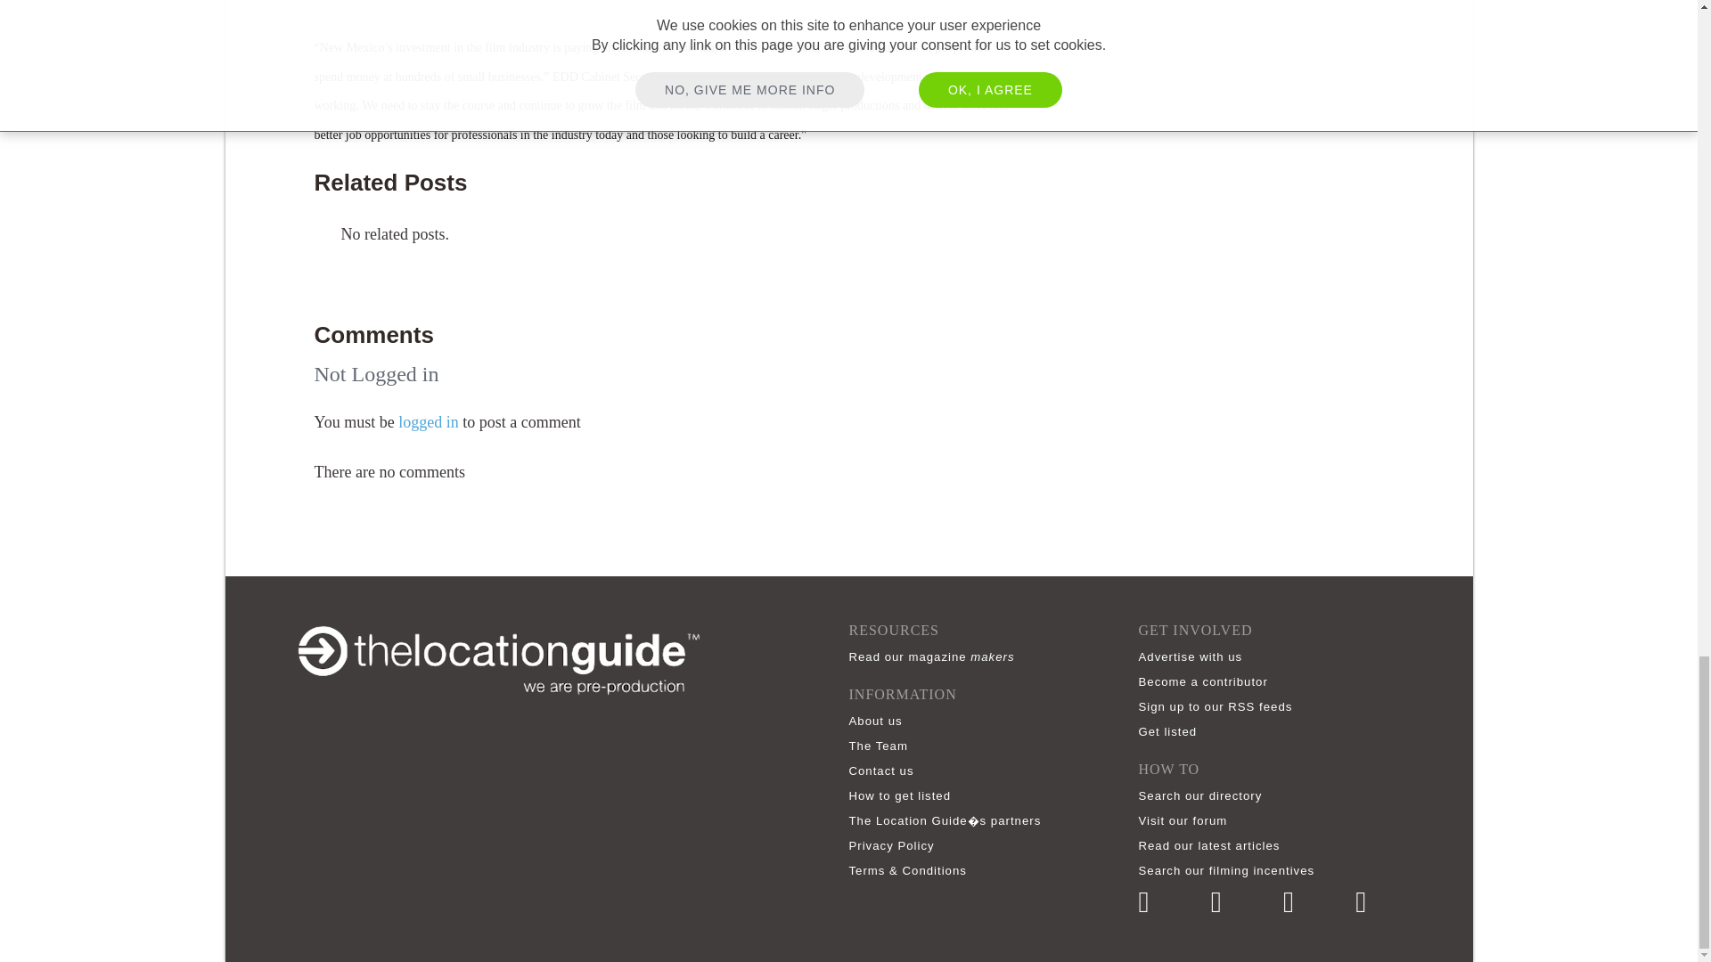 The width and height of the screenshot is (1711, 962). I want to click on About us, so click(879, 721).